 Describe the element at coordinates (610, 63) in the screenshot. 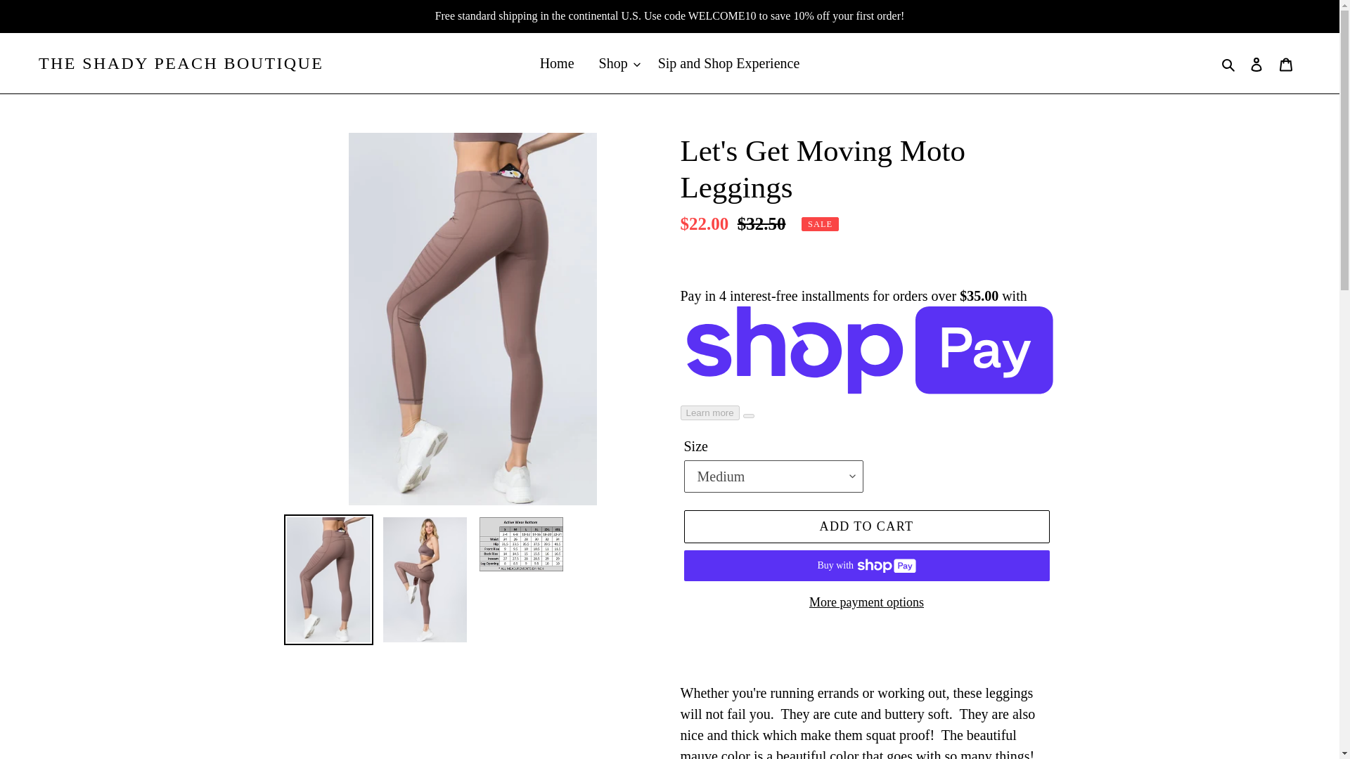

I see `Shop` at that location.